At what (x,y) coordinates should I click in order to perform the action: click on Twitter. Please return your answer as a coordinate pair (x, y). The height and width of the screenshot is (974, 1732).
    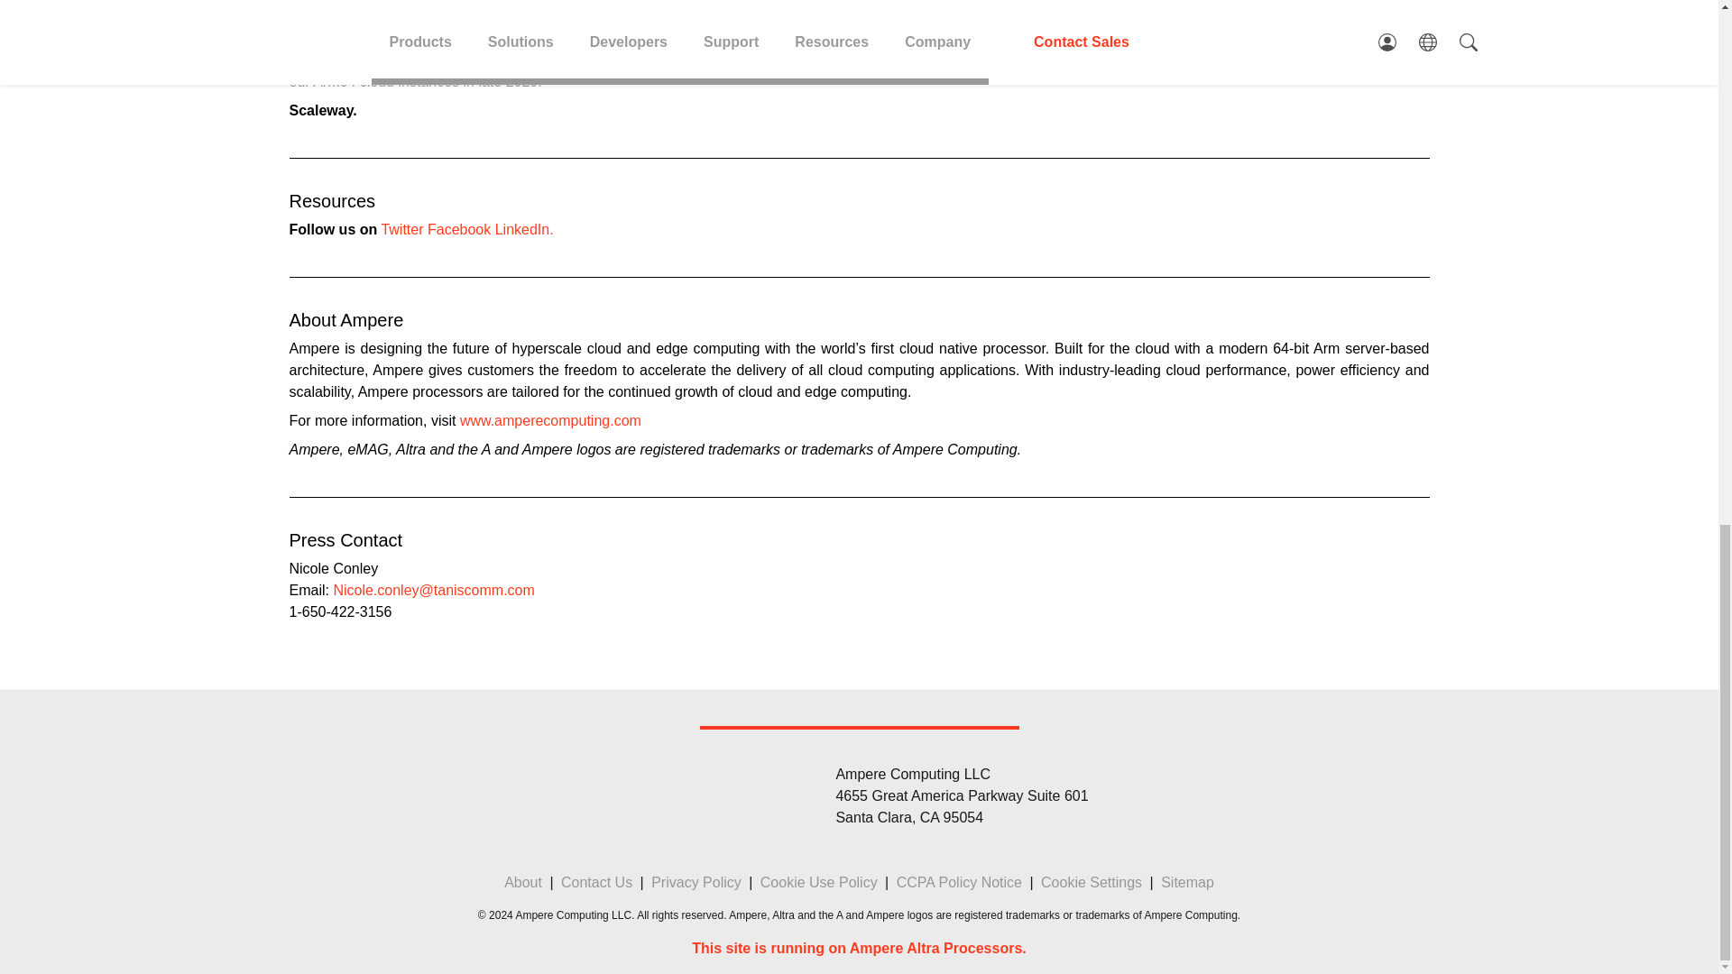
    Looking at the image, I should click on (401, 229).